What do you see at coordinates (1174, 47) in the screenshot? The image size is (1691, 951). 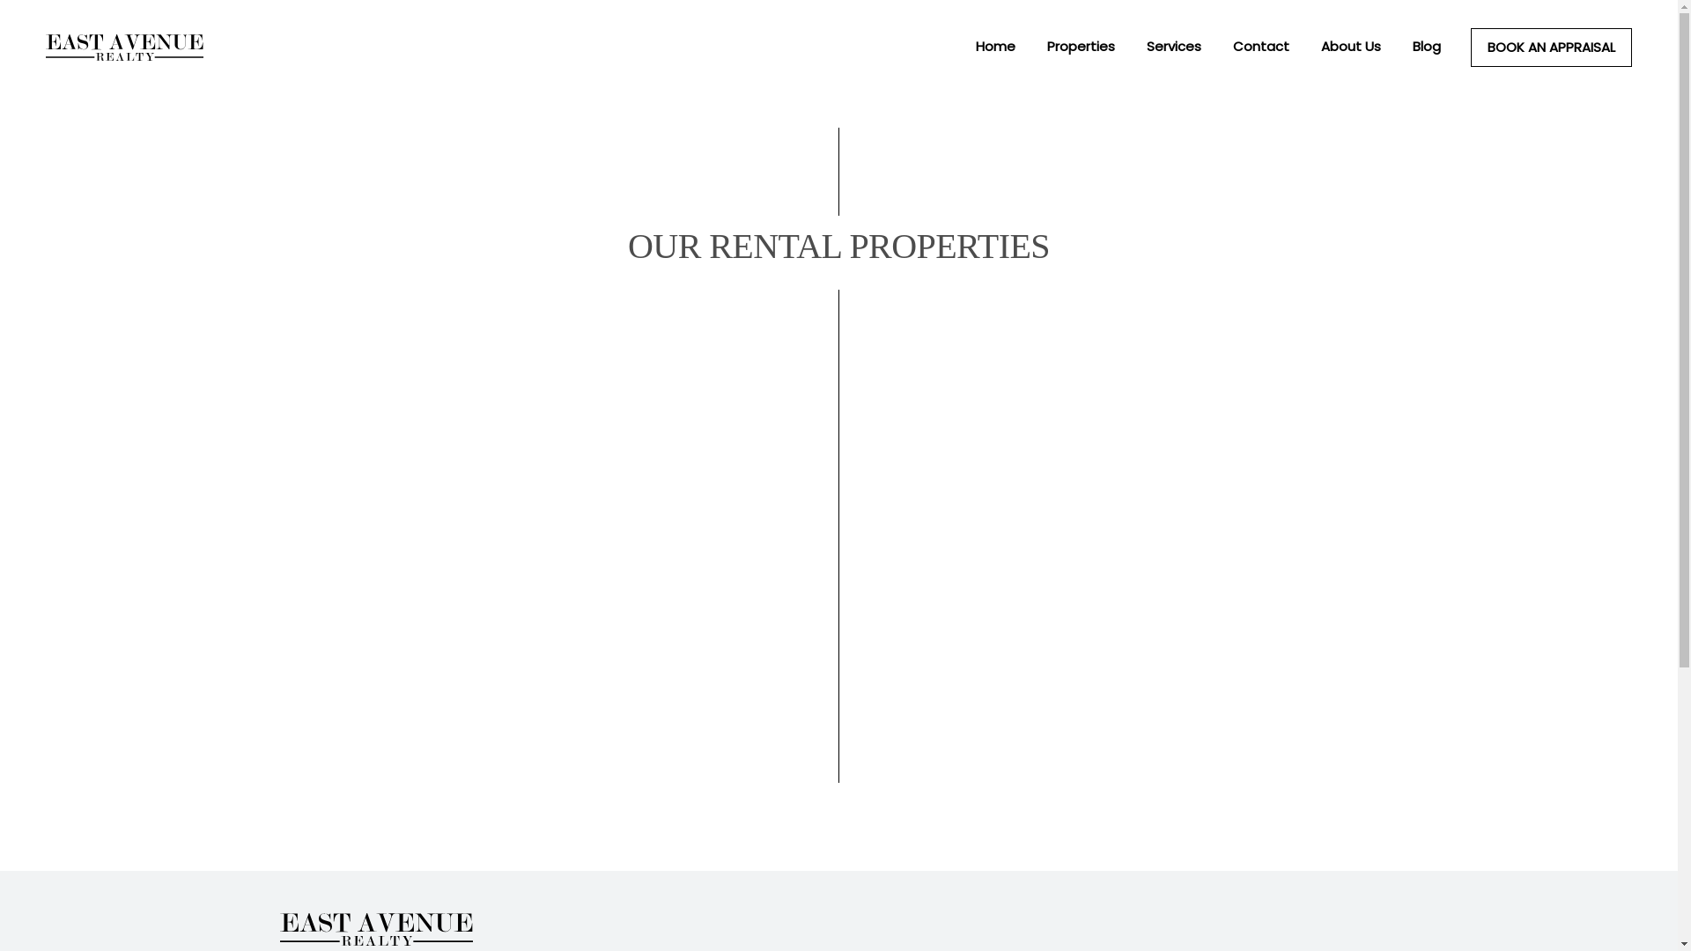 I see `Services` at bounding box center [1174, 47].